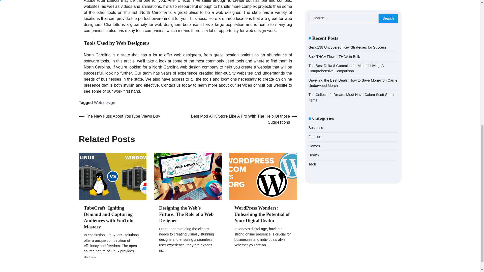 The width and height of the screenshot is (484, 272). I want to click on Web design, so click(104, 102).